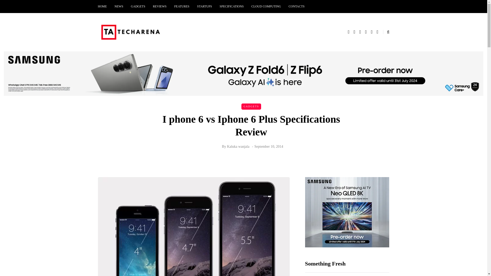 The image size is (491, 276). I want to click on FEATURES, so click(182, 6).